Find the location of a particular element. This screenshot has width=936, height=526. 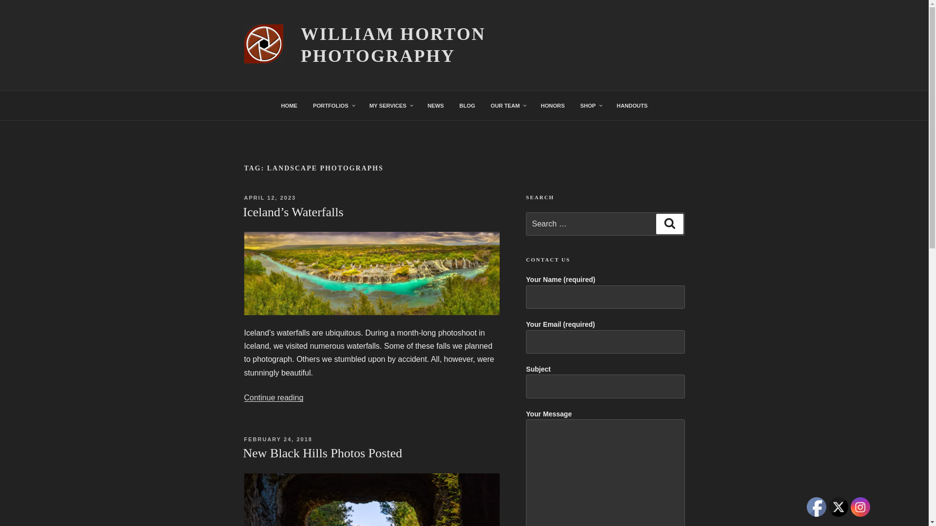

PORTFOLIOS is located at coordinates (333, 105).